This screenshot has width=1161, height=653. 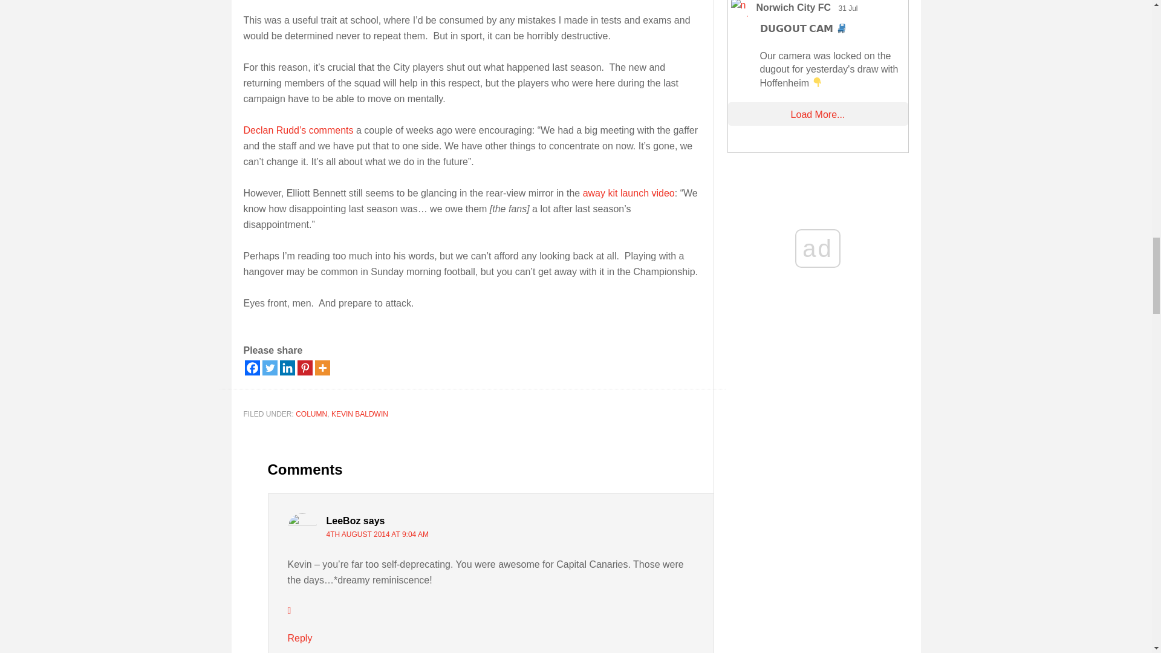 What do you see at coordinates (628, 193) in the screenshot?
I see `away kit launch video` at bounding box center [628, 193].